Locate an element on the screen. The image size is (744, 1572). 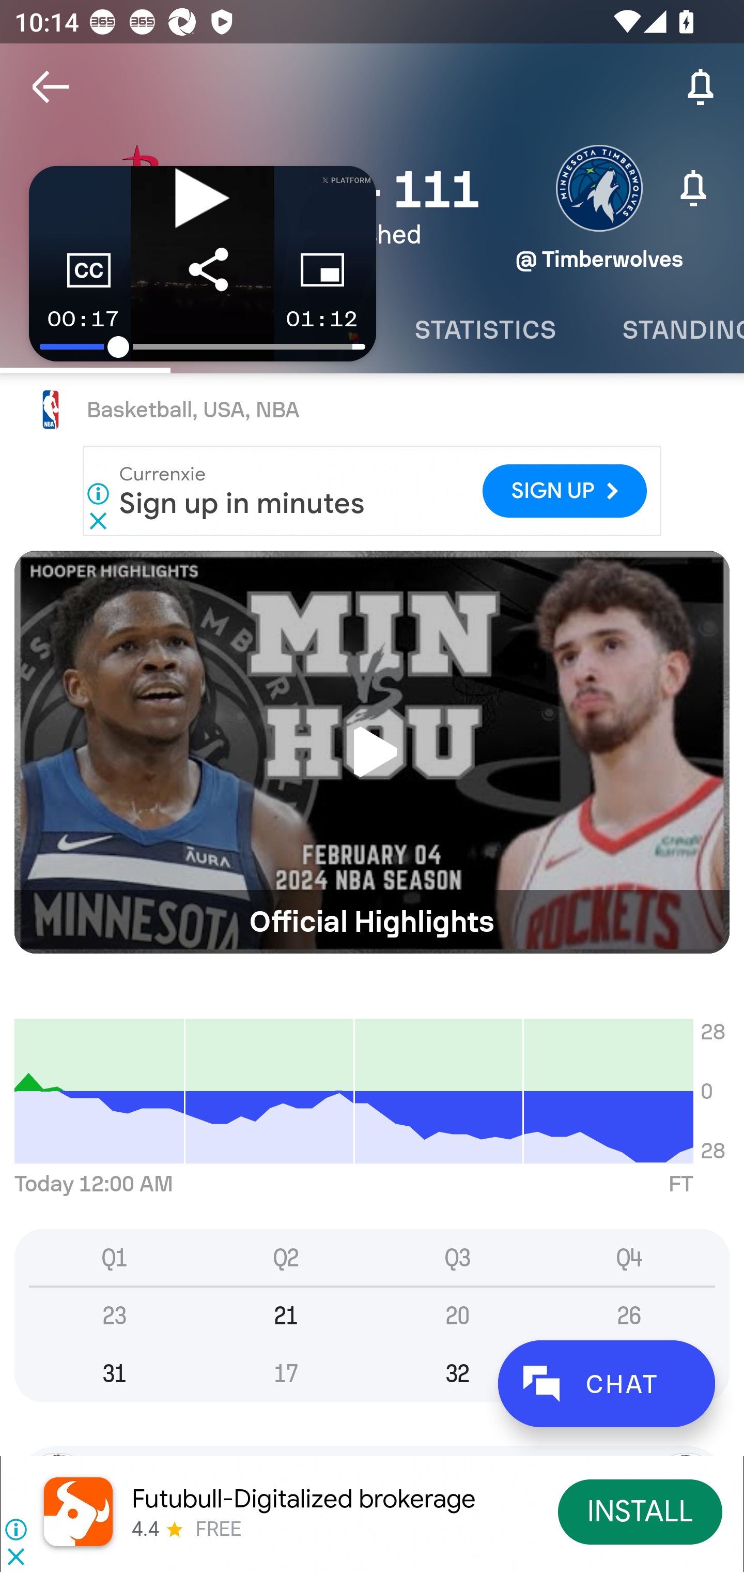
CHAT is located at coordinates (606, 1384).